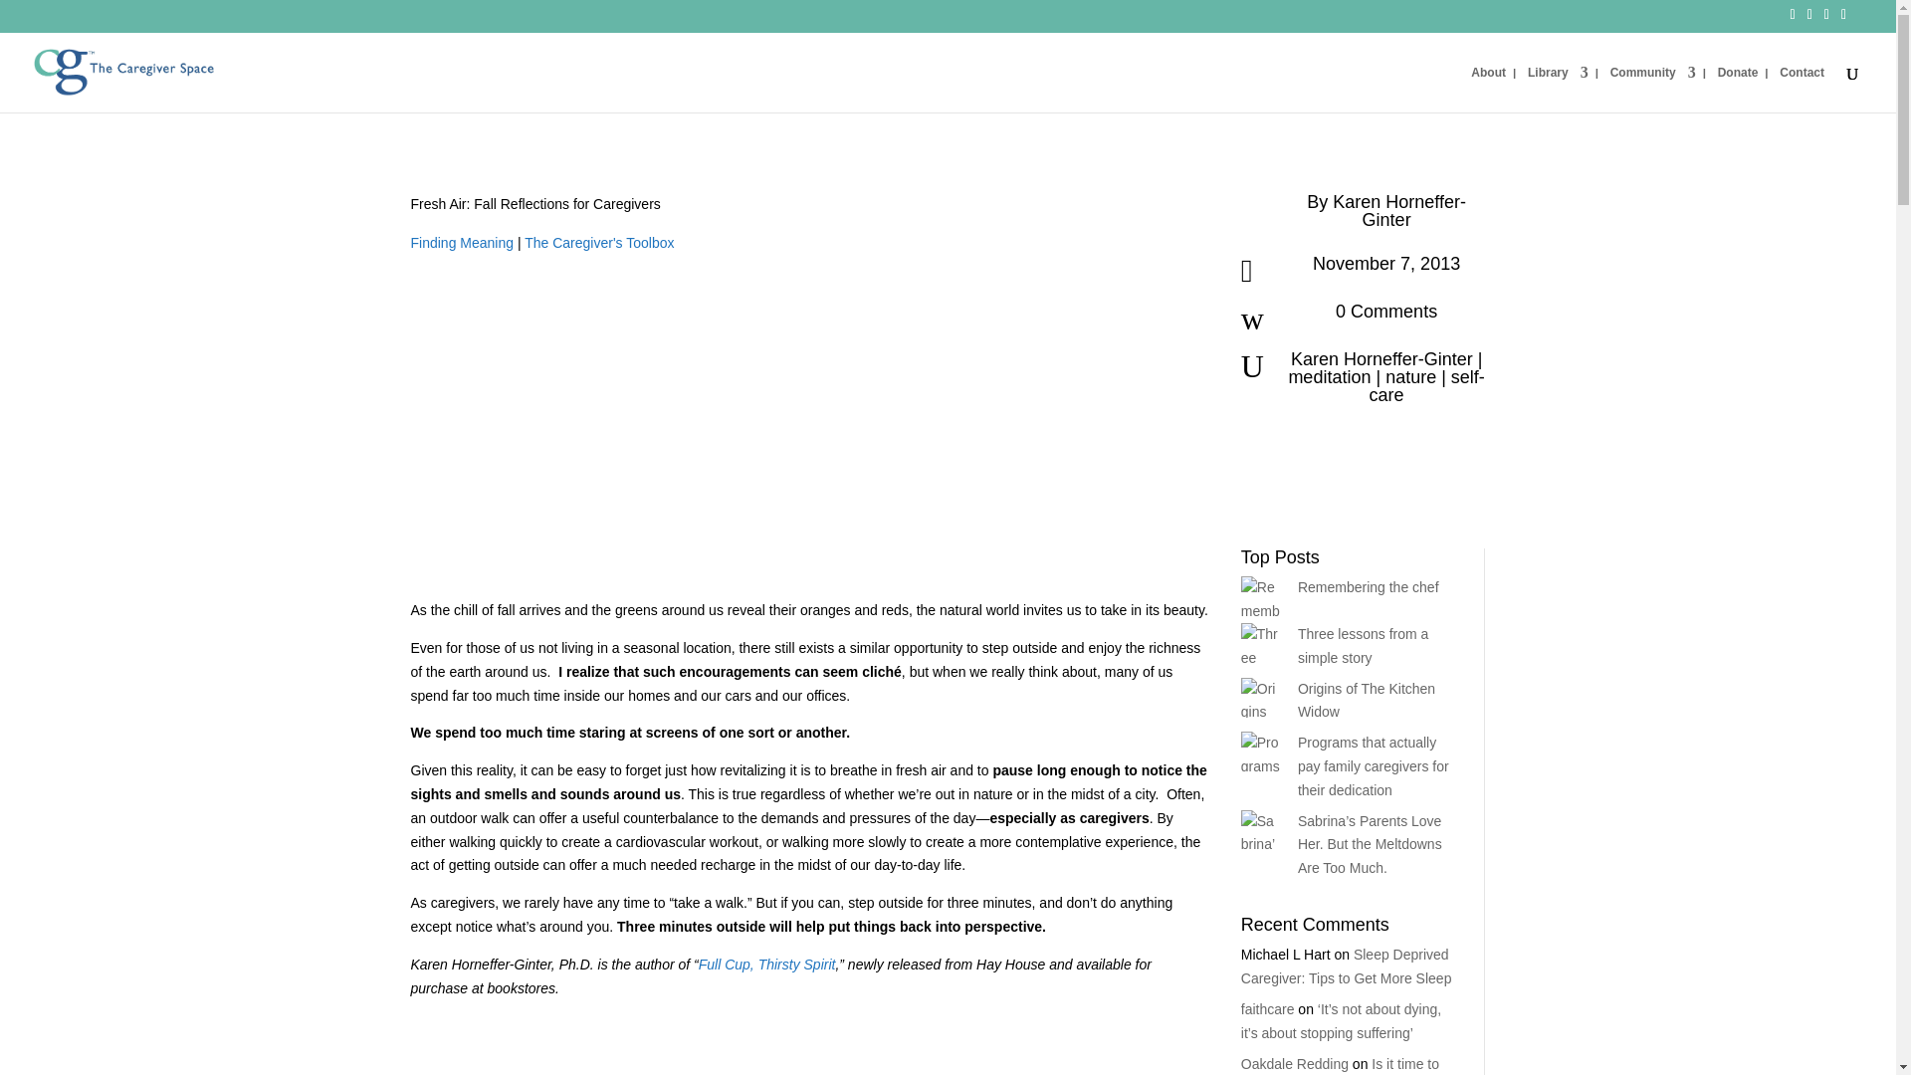  What do you see at coordinates (1268, 1008) in the screenshot?
I see `faithcare` at bounding box center [1268, 1008].